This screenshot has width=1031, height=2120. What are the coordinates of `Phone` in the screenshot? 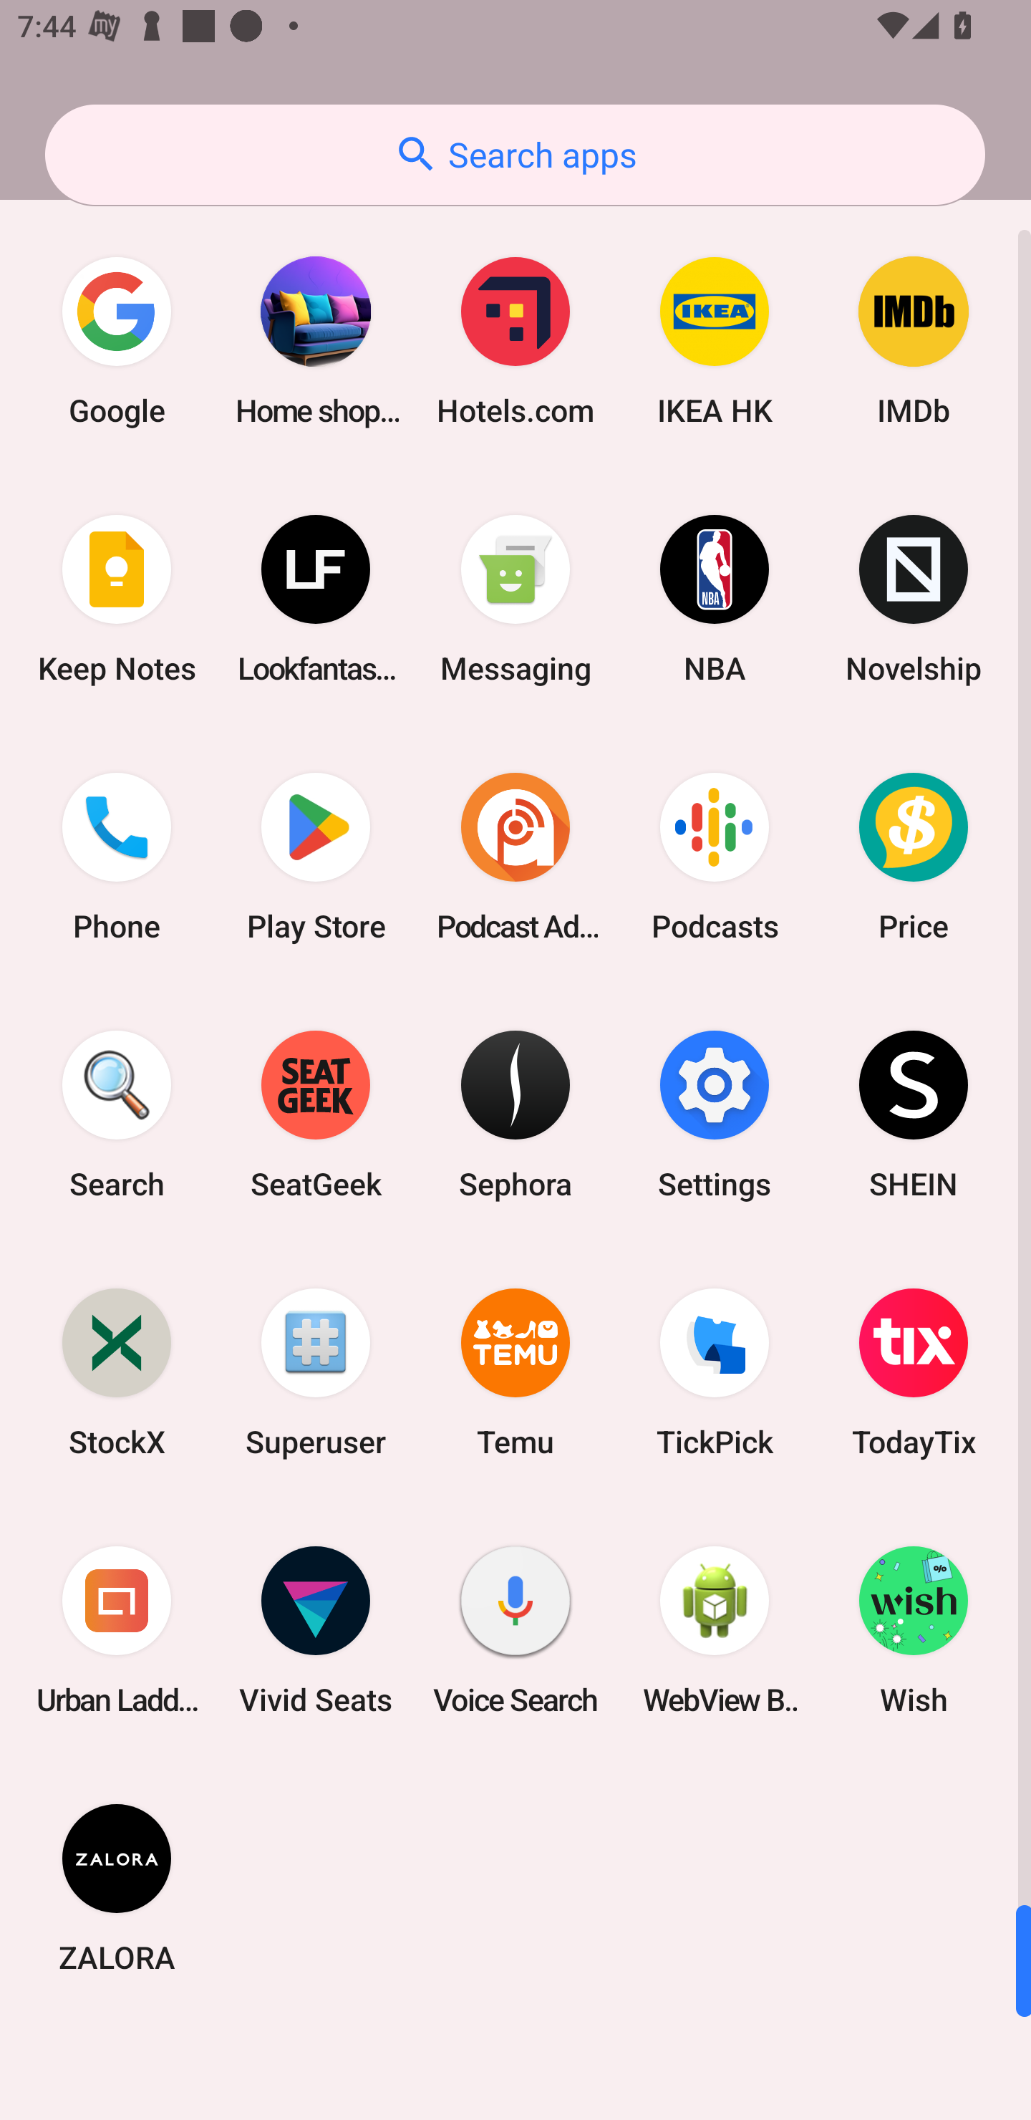 It's located at (117, 857).